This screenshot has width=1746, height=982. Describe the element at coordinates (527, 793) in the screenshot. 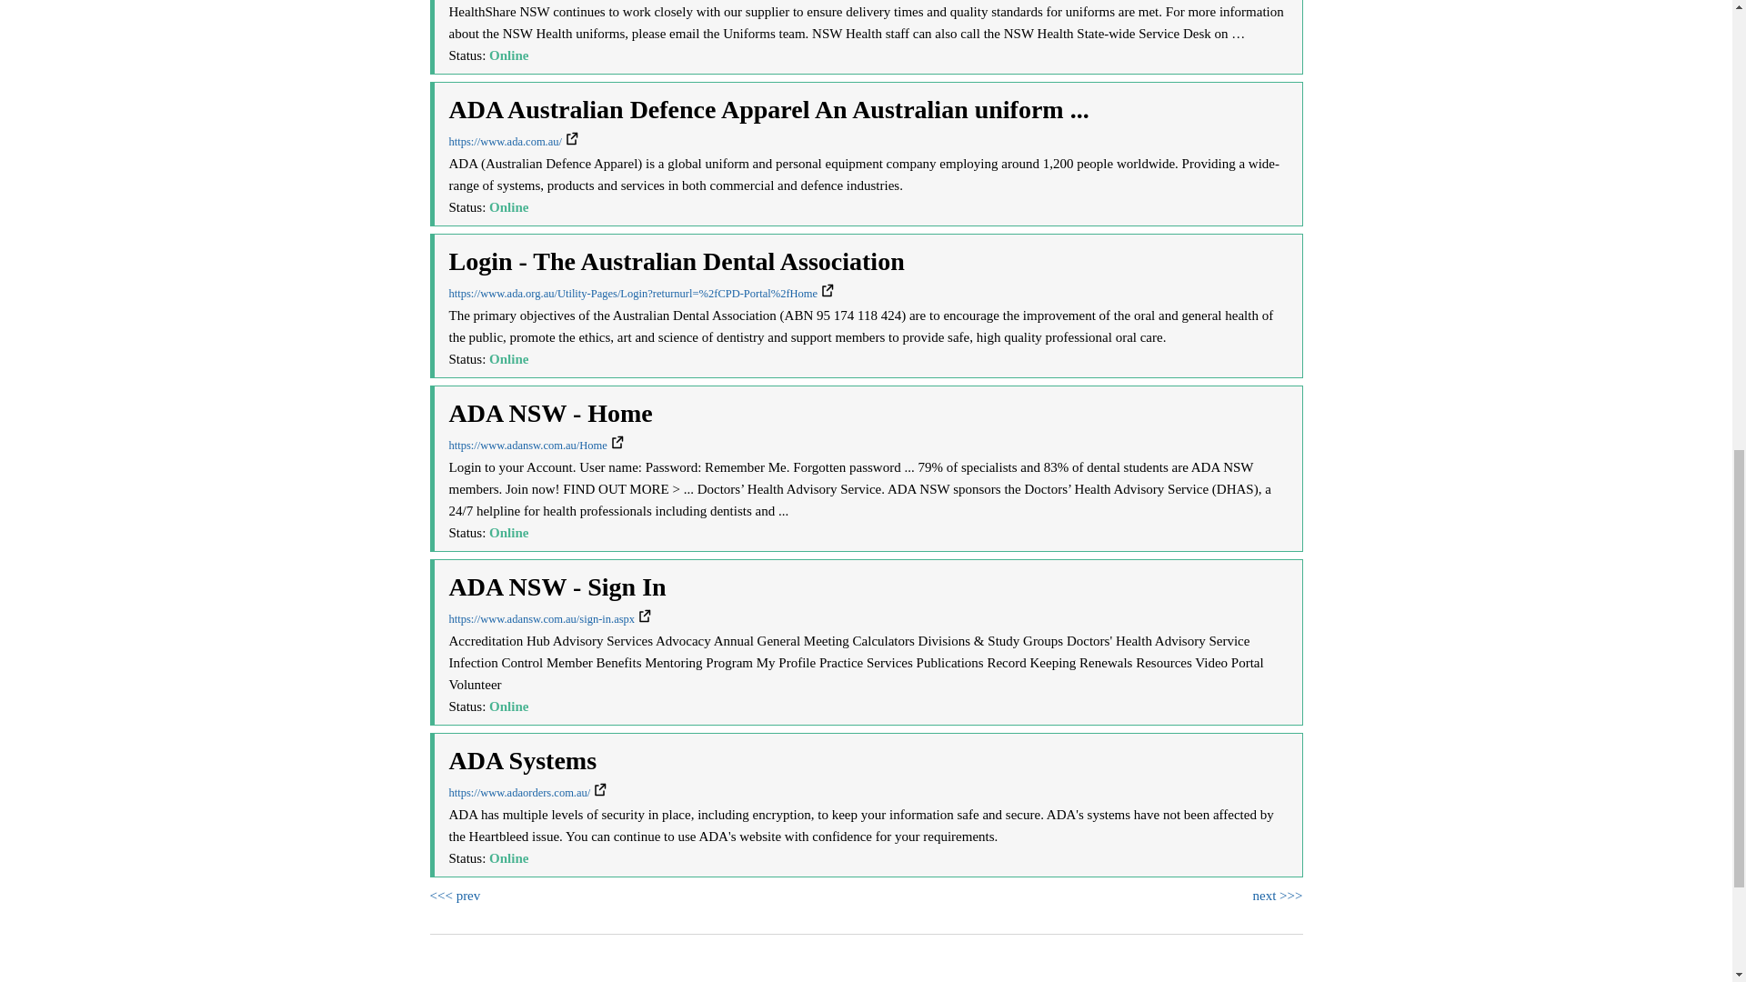

I see `ADA Systems Ada Uniforms Nsw Health Information` at that location.